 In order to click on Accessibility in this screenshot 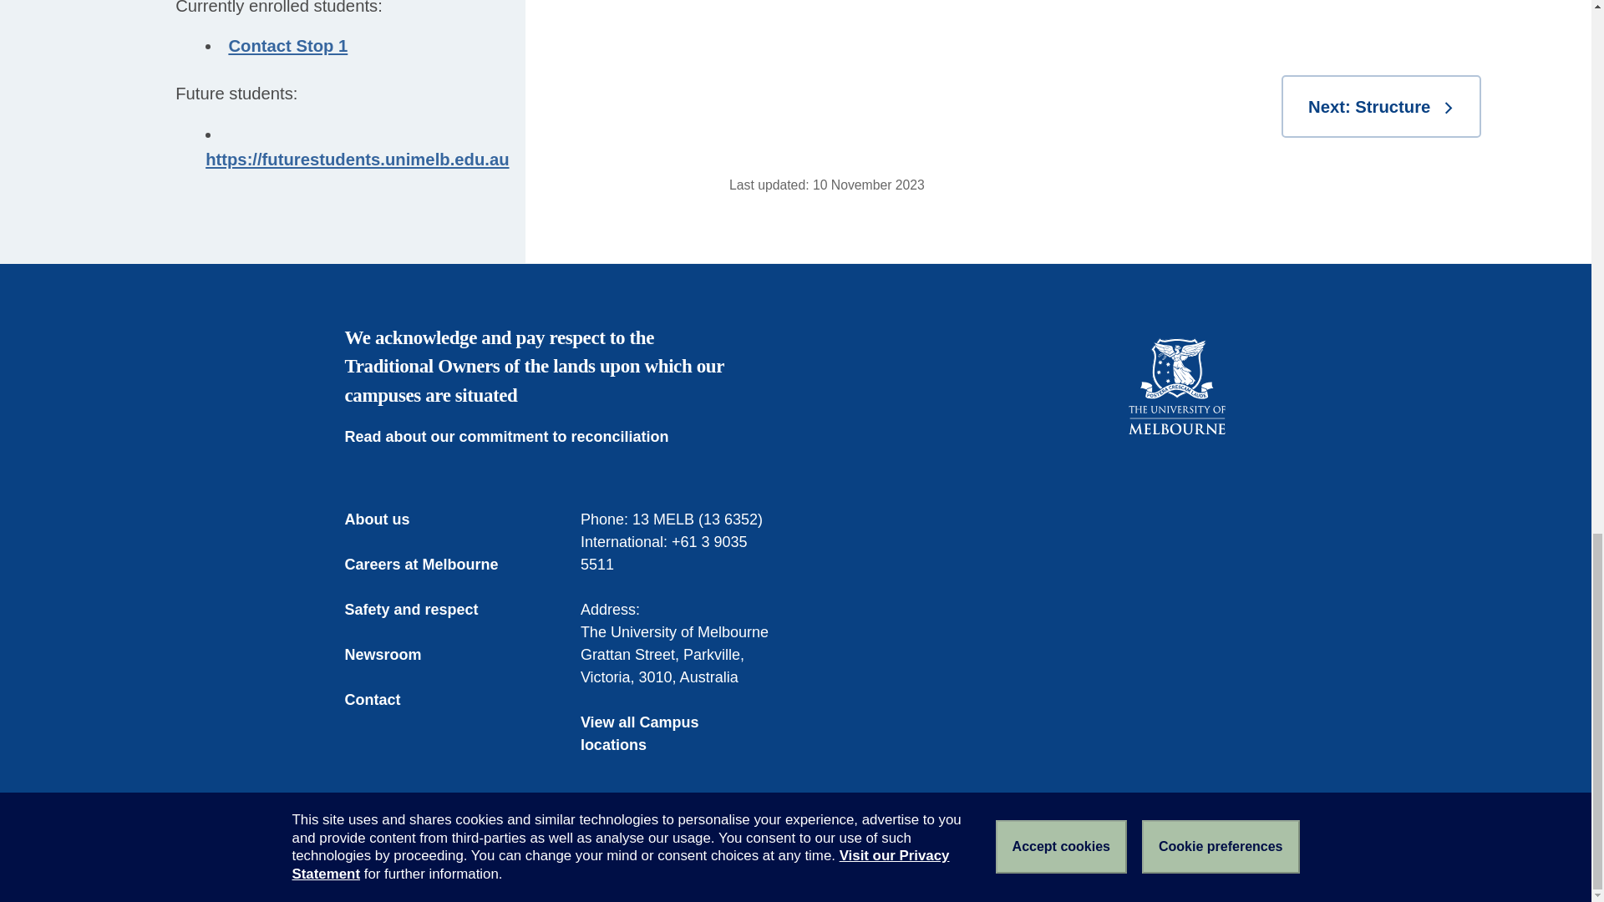, I will do `click(586, 860)`.